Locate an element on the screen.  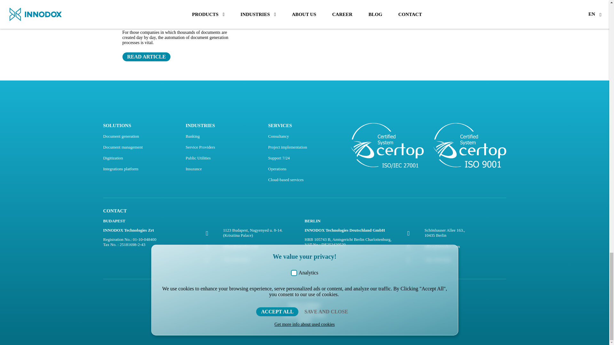
Integrations platform is located at coordinates (121, 169).